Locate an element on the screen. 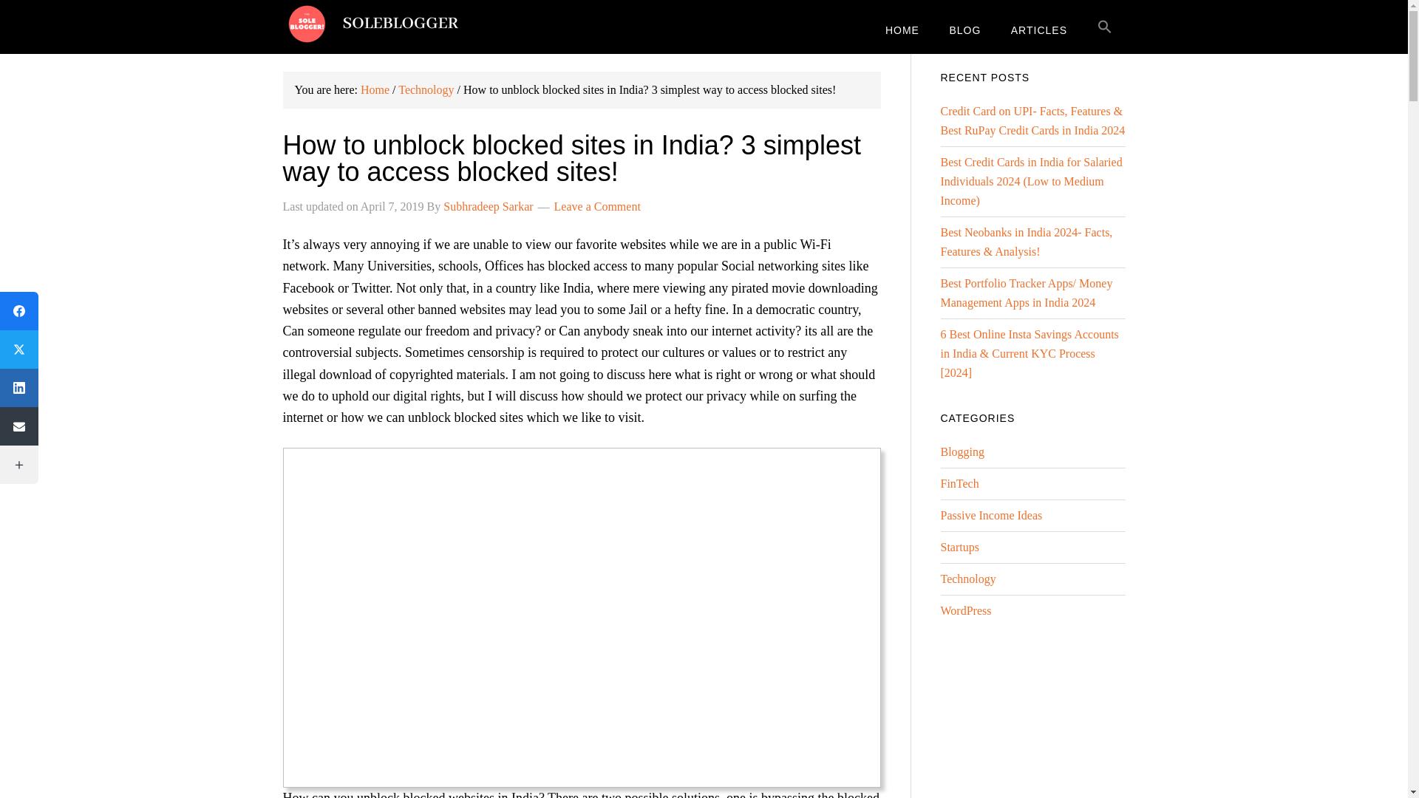 This screenshot has height=798, width=1419. Home is located at coordinates (374, 89).